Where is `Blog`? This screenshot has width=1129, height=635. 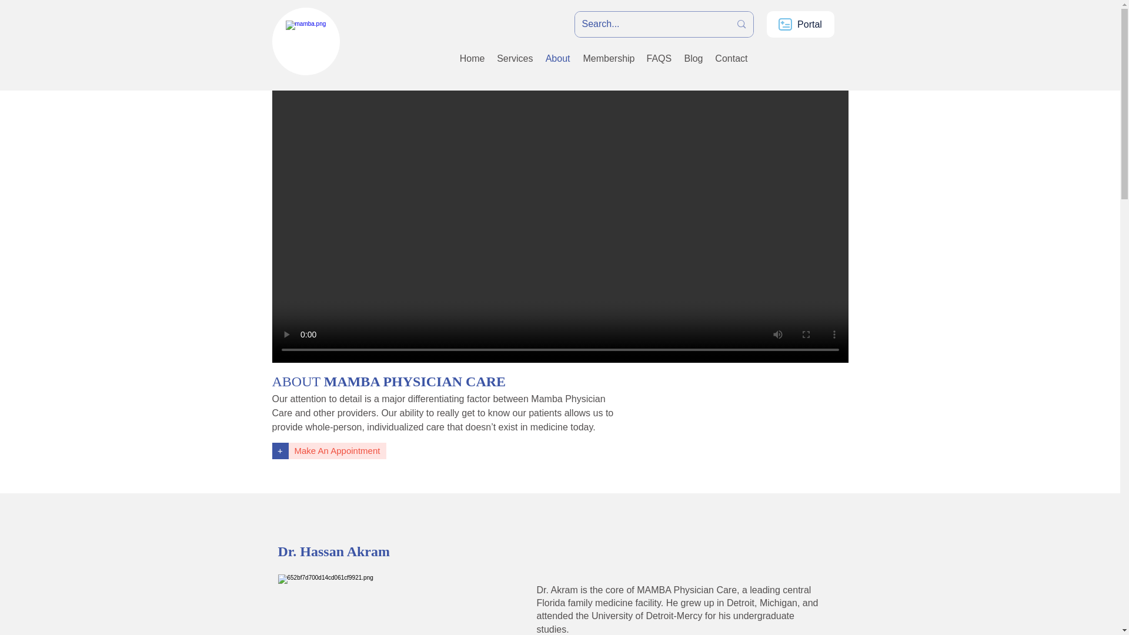 Blog is located at coordinates (693, 59).